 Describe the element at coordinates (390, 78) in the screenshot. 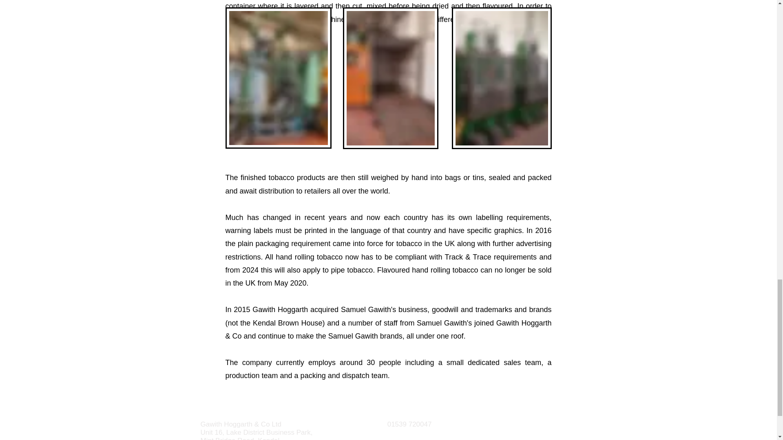

I see `vaccum and steamer for tobacco` at that location.